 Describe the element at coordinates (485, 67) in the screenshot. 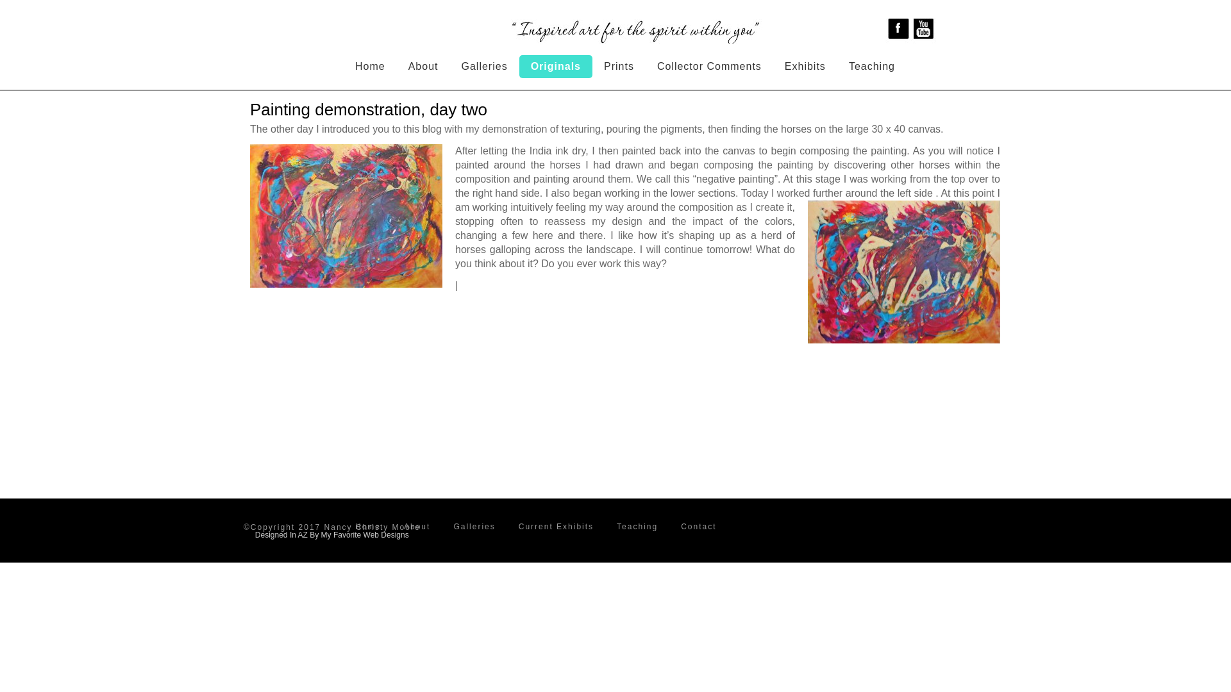

I see `Galleries` at that location.